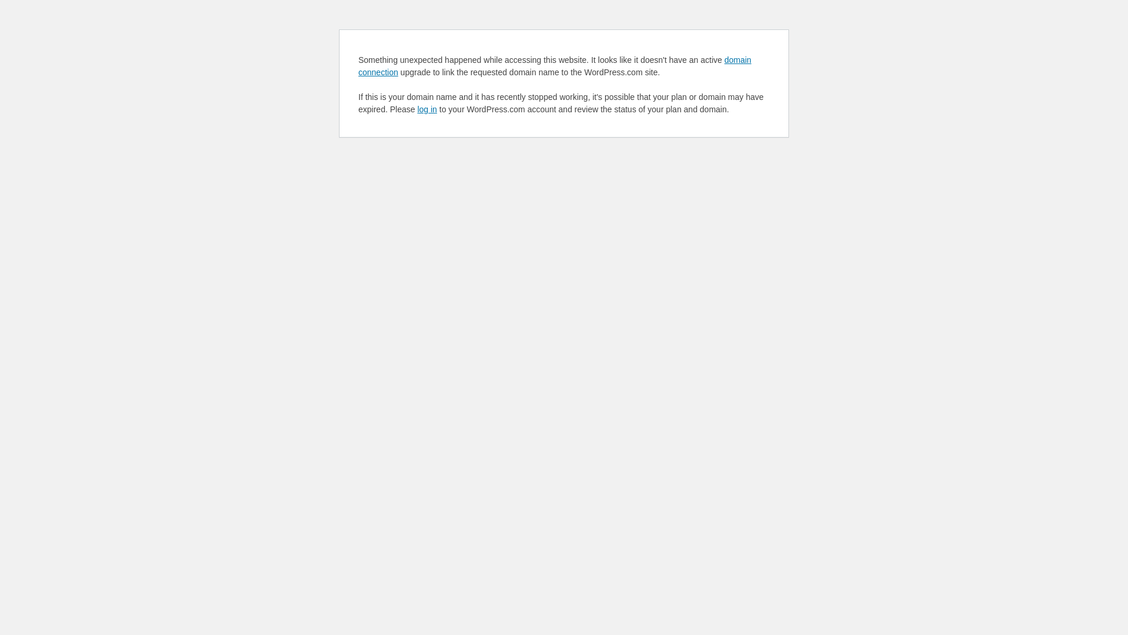 The width and height of the screenshot is (1128, 635). I want to click on log in, so click(427, 109).